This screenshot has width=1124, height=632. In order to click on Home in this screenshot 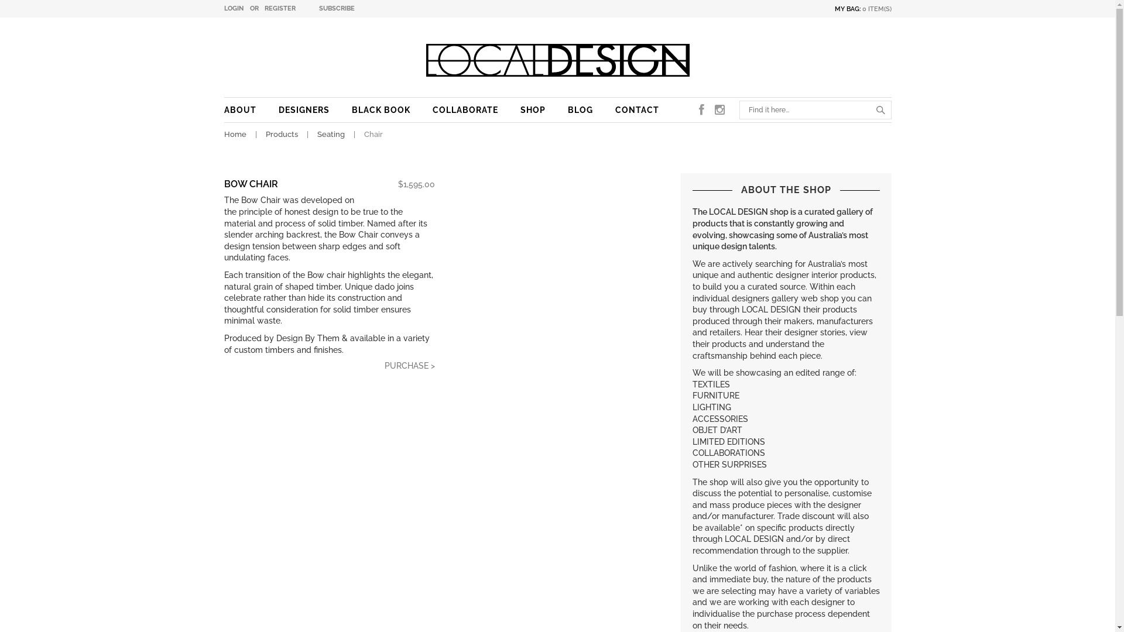, I will do `click(235, 135)`.